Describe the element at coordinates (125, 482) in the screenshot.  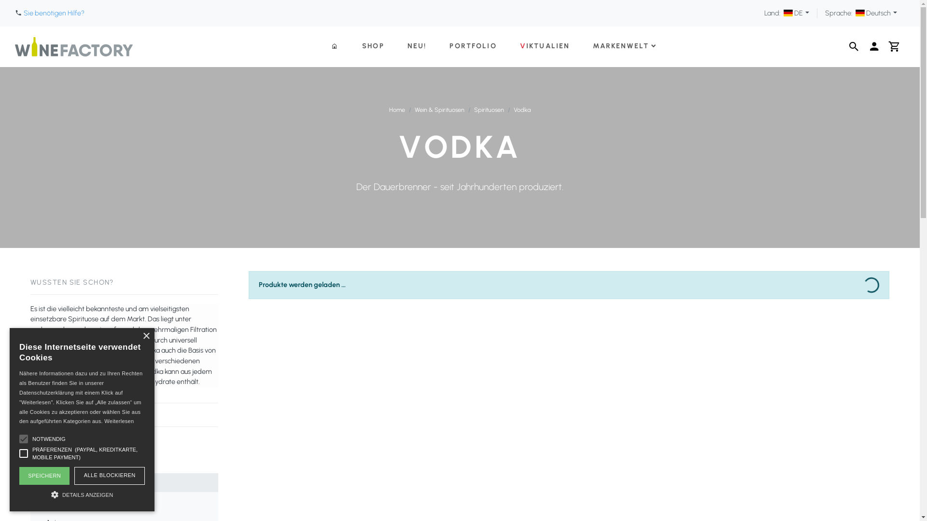
I see `Spirituosen` at that location.